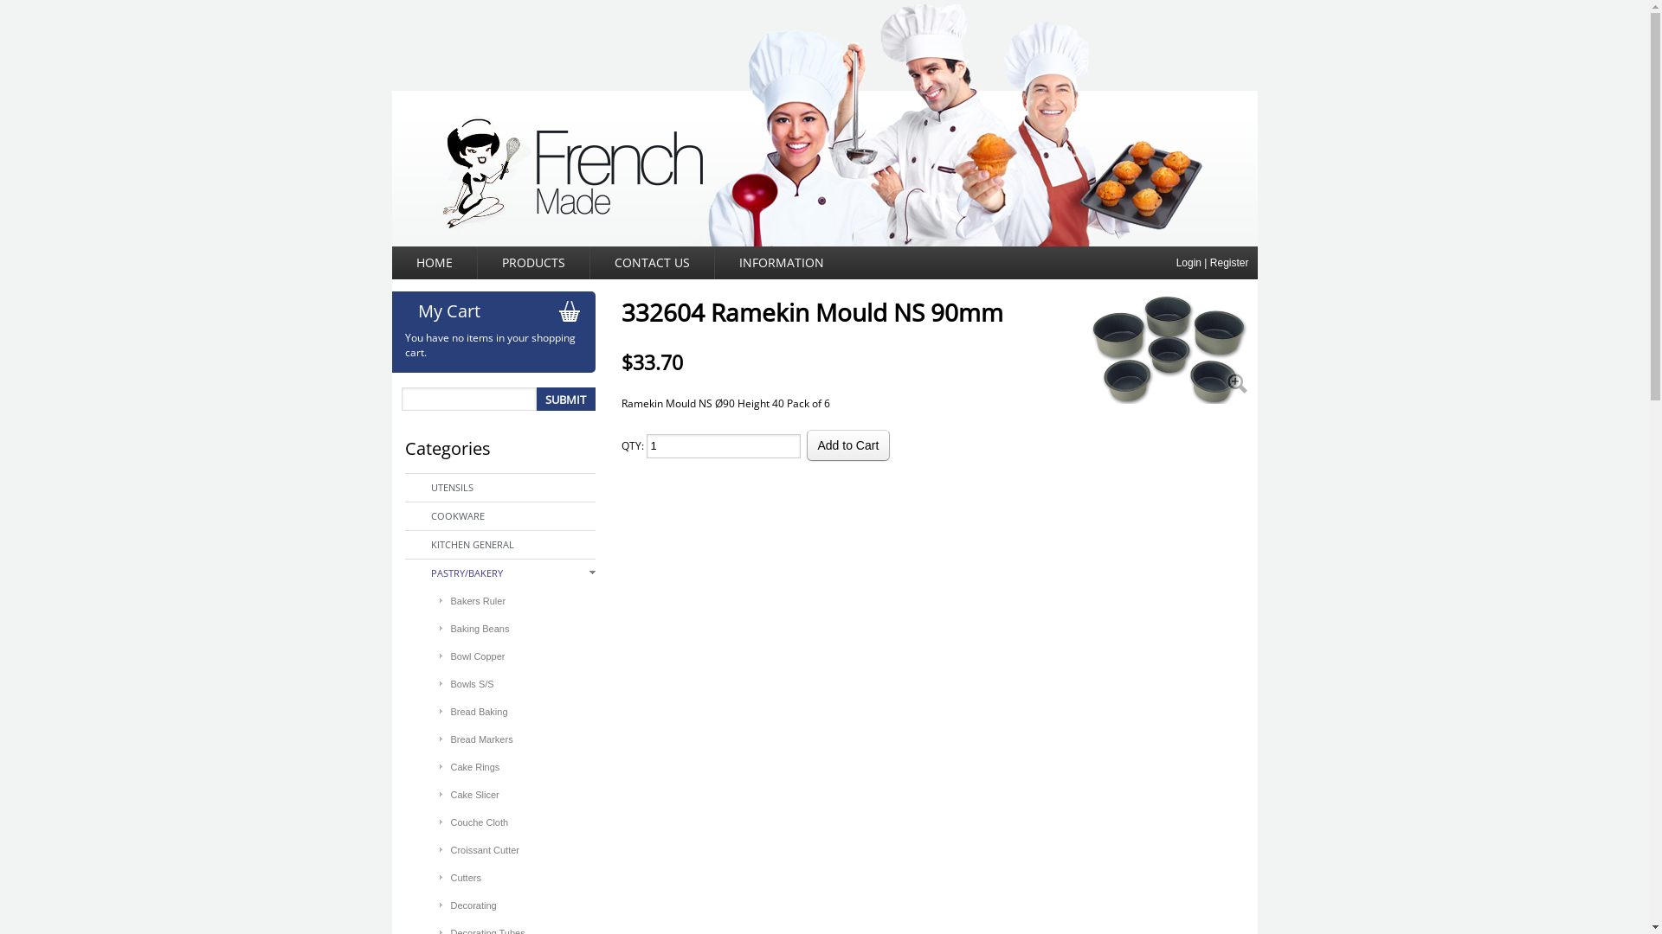  I want to click on Cake Slicer, so click(523, 795).